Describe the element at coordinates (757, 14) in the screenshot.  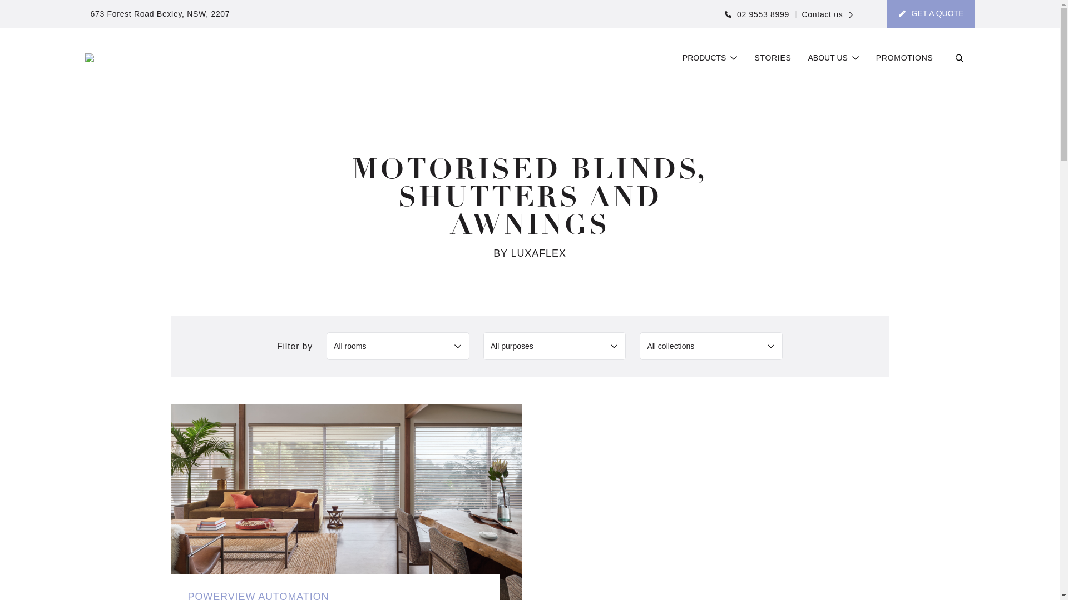
I see `02 9553 8999` at that location.